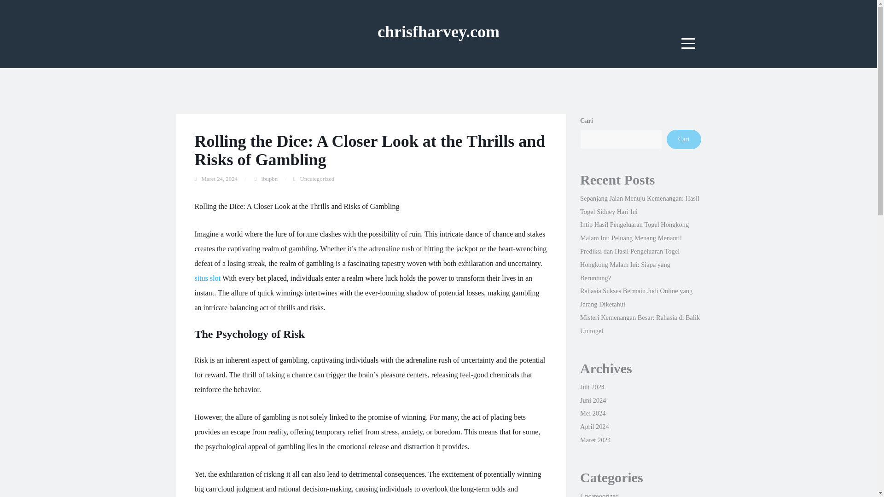 The height and width of the screenshot is (497, 884). Describe the element at coordinates (594, 427) in the screenshot. I see `April 2024` at that location.